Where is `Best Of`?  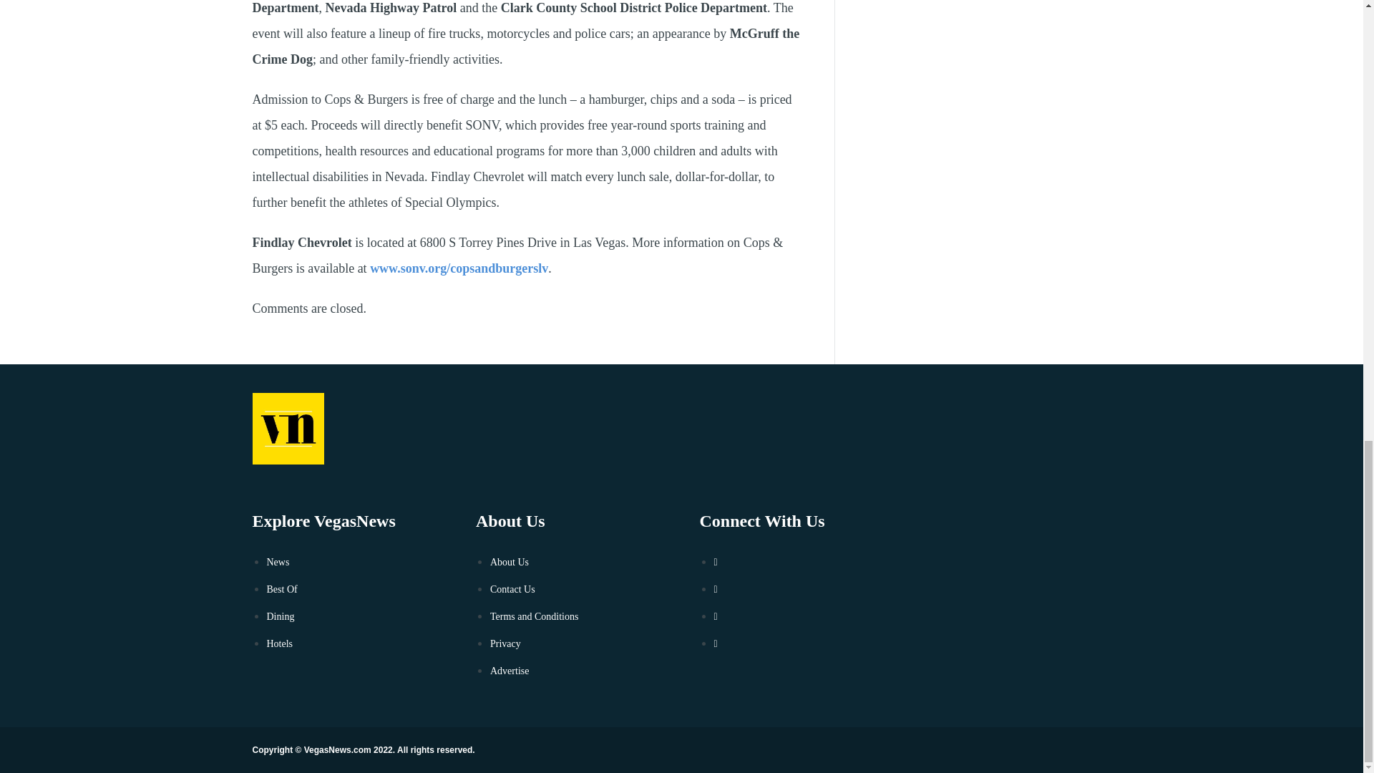
Best Of is located at coordinates (281, 589).